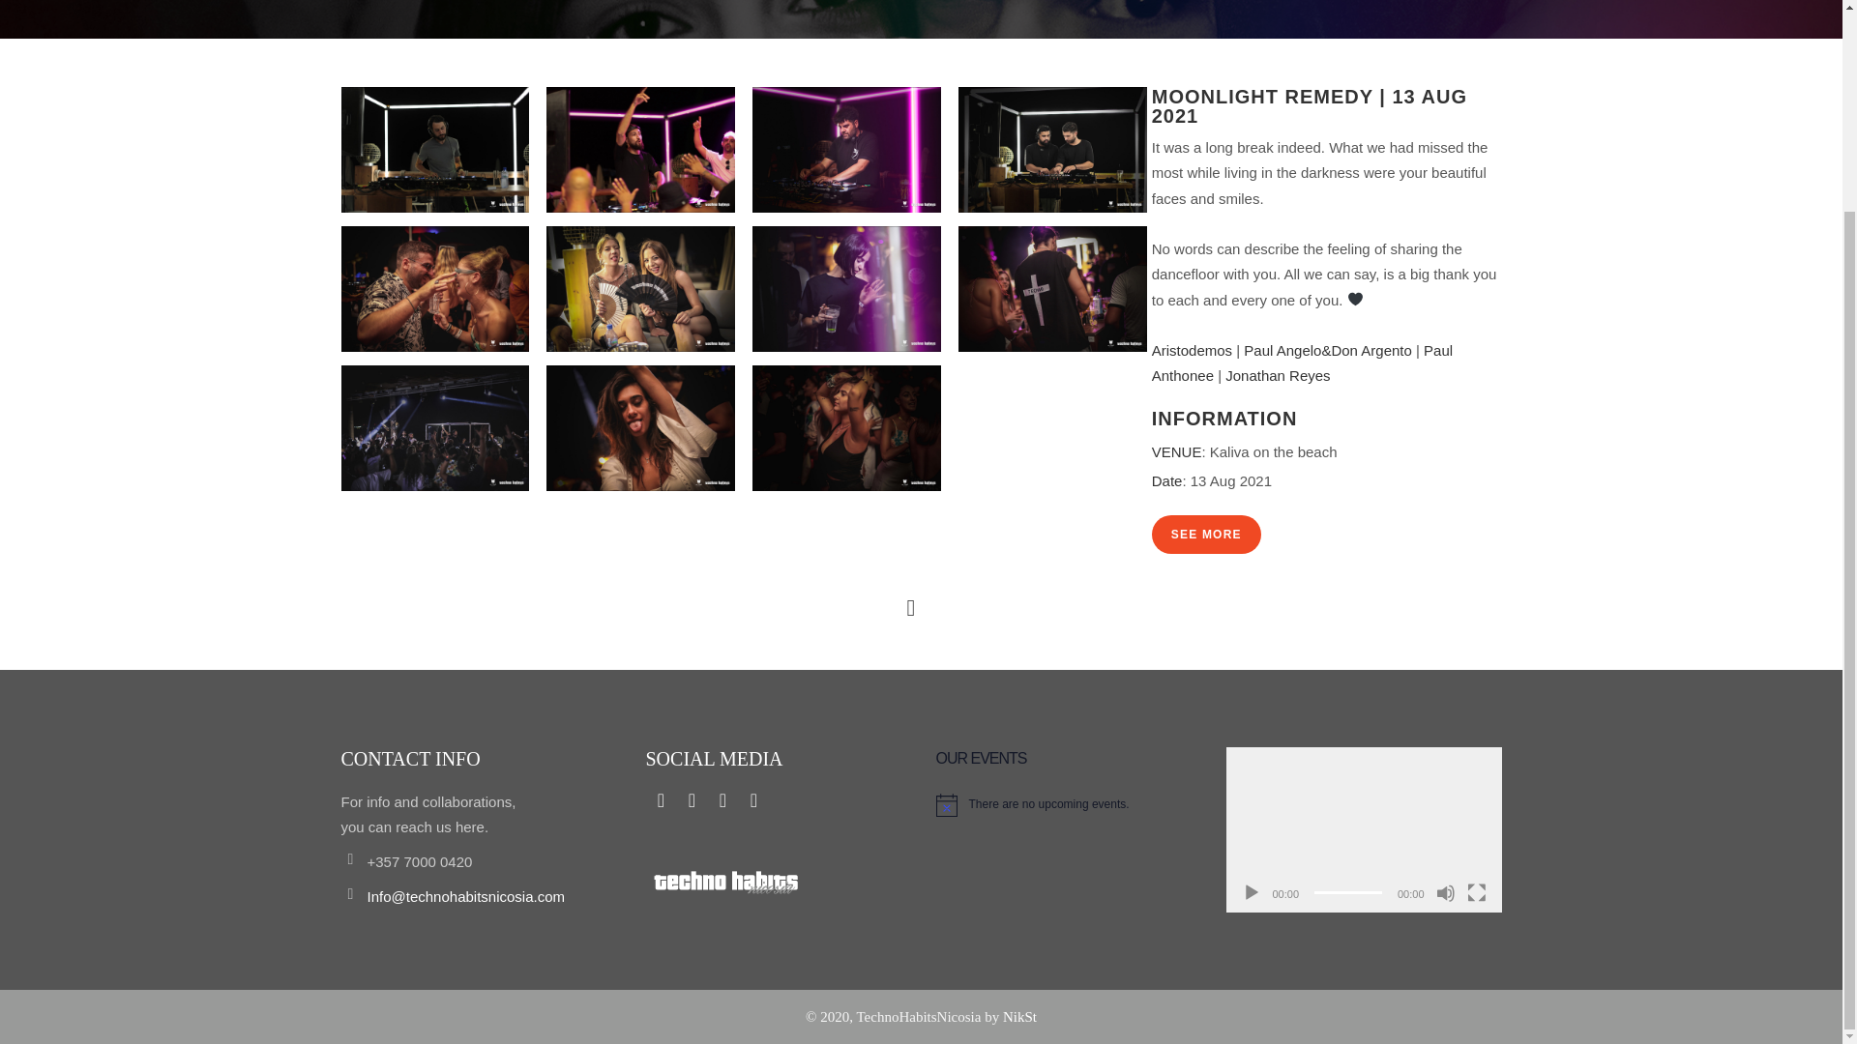 This screenshot has width=1857, height=1044. Describe the element at coordinates (640, 148) in the screenshot. I see `mr2` at that location.